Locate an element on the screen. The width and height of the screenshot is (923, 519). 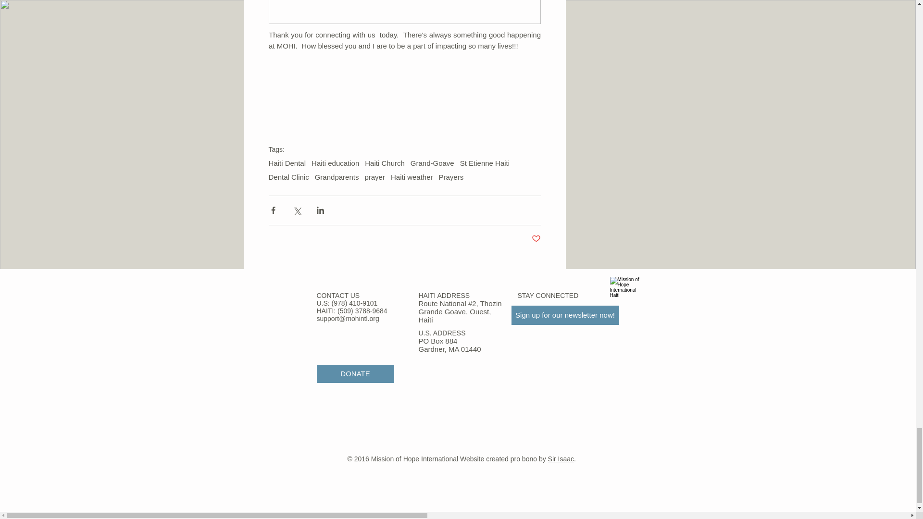
Haiti weather is located at coordinates (412, 177).